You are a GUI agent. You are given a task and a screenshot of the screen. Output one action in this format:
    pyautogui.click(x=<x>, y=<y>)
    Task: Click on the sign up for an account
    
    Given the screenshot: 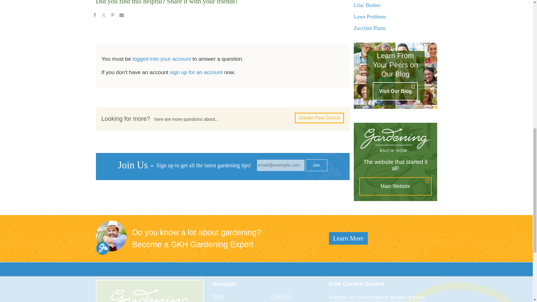 What is the action you would take?
    pyautogui.click(x=196, y=72)
    